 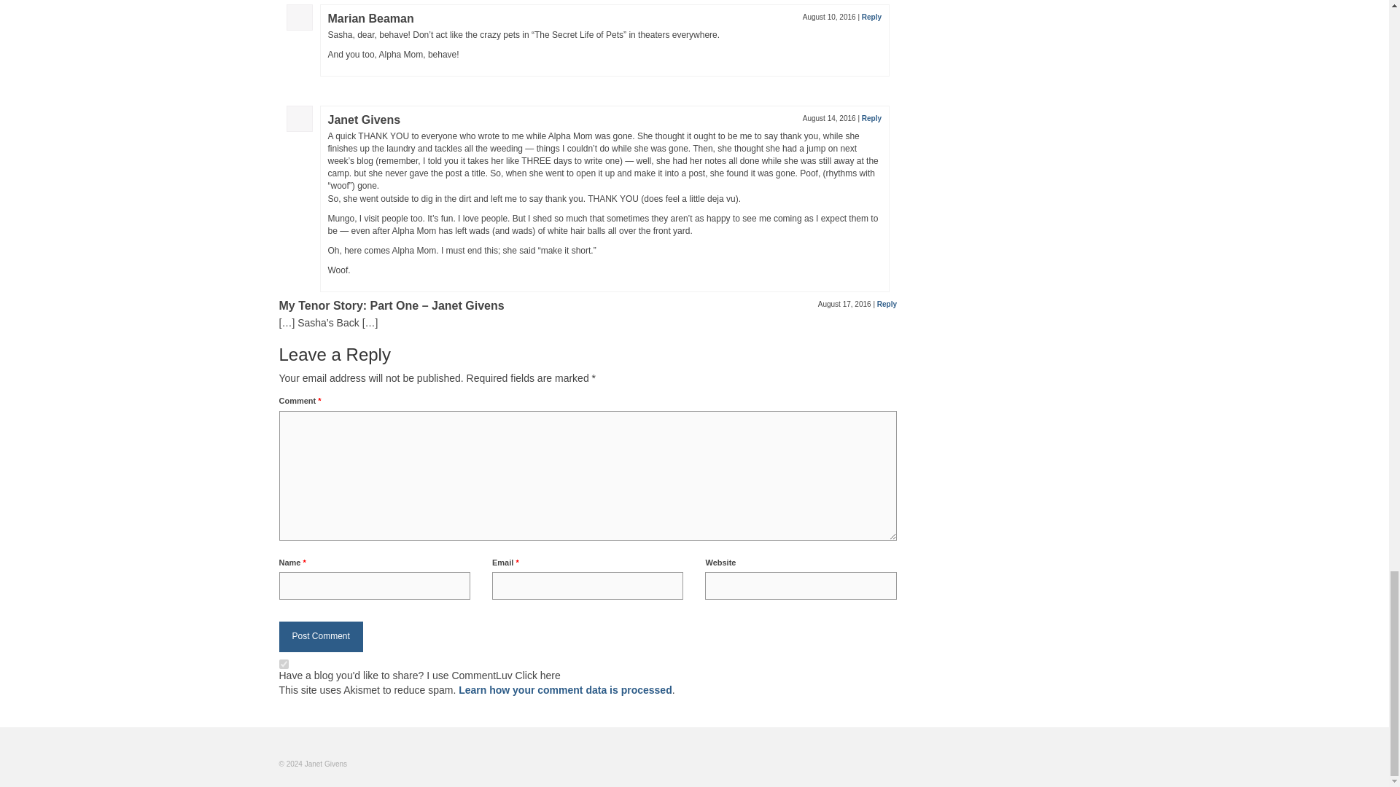 What do you see at coordinates (321, 637) in the screenshot?
I see `Post Comment` at bounding box center [321, 637].